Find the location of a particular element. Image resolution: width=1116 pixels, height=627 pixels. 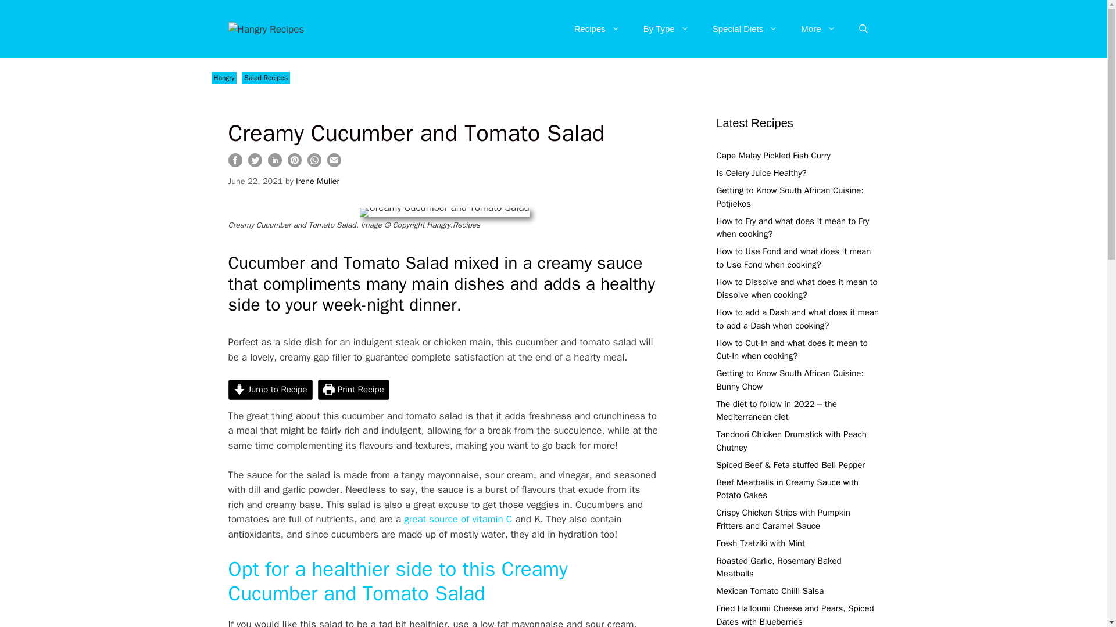

Pin this post! is located at coordinates (294, 164).